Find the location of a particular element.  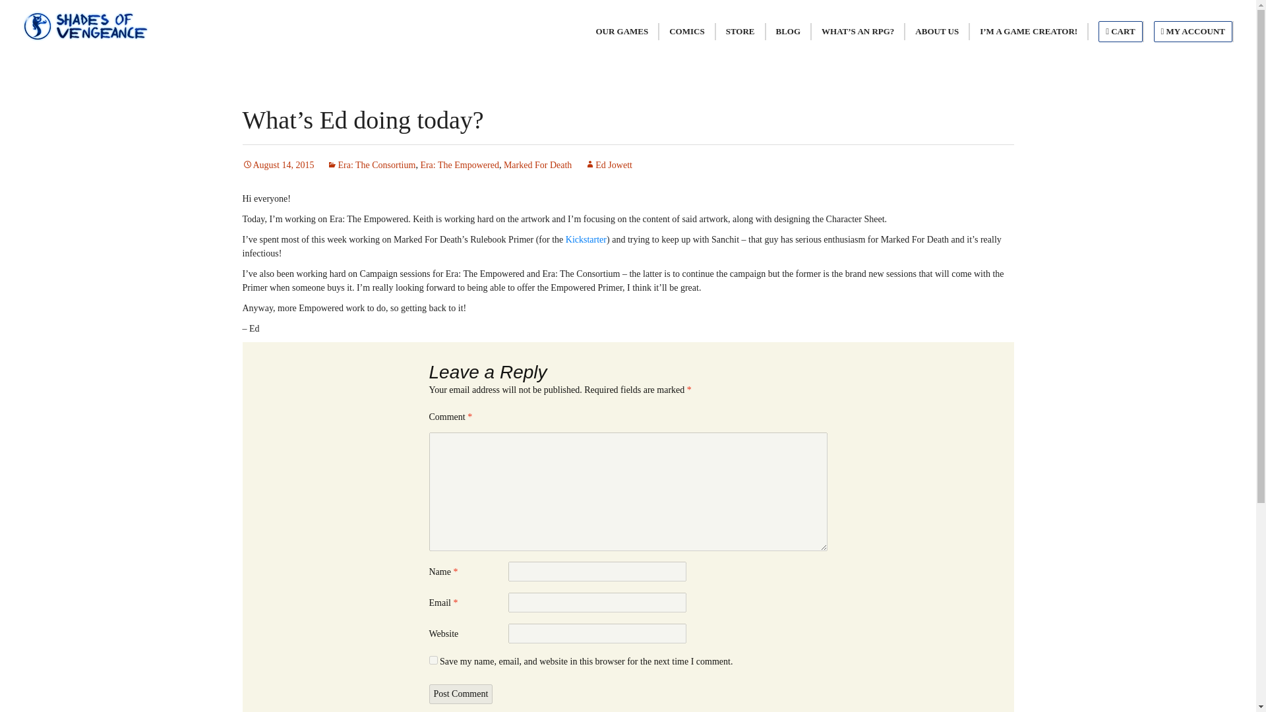

Era: The Consortium is located at coordinates (371, 165).